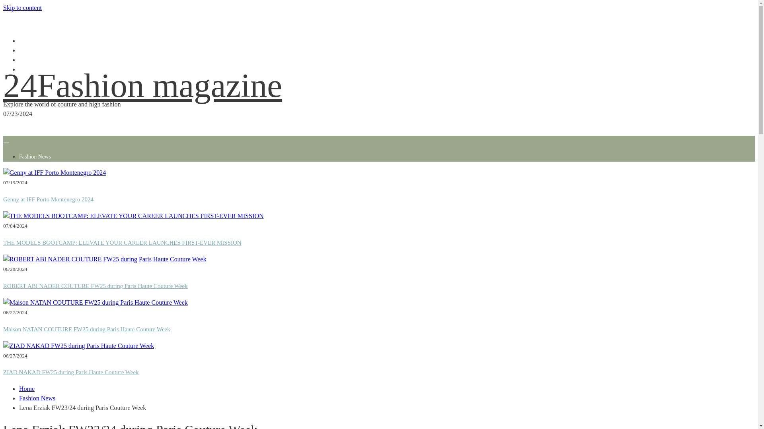  I want to click on Skip to content, so click(22, 8).